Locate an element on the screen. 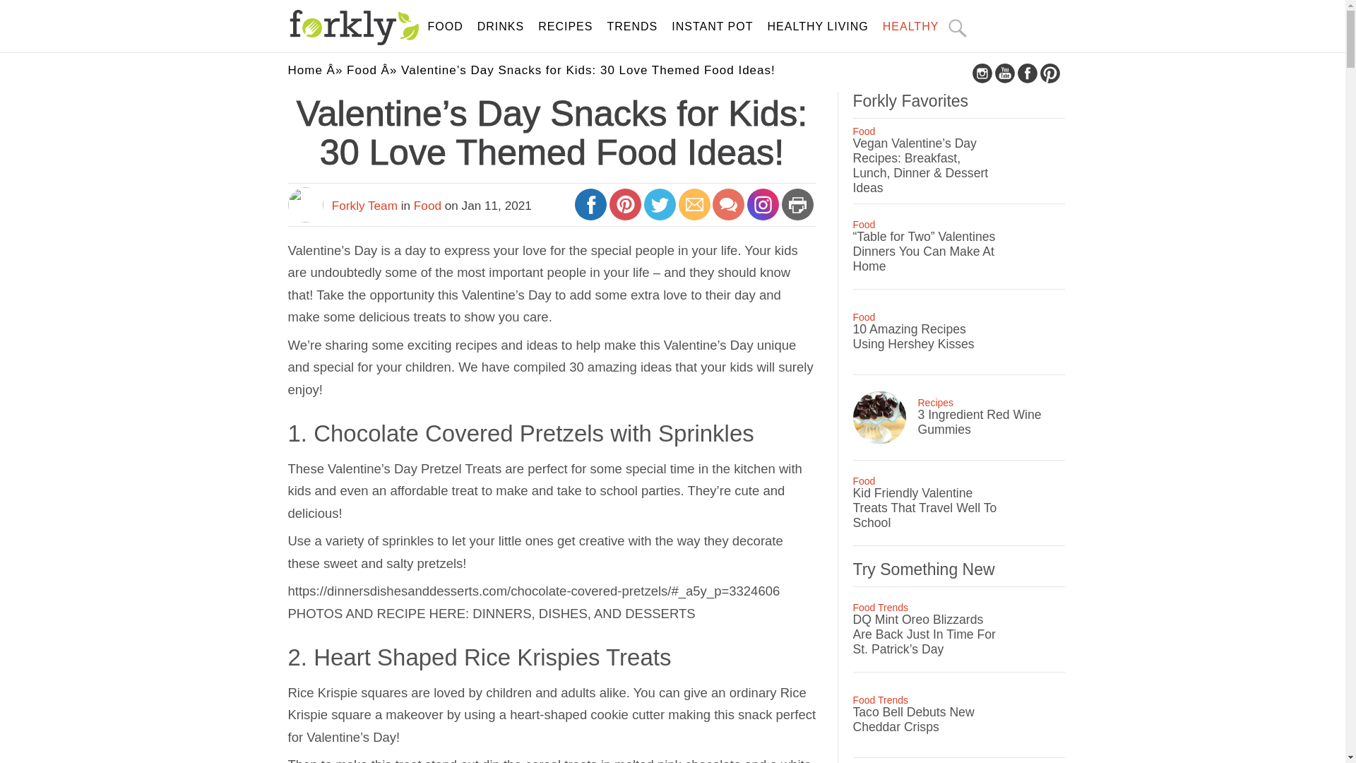 This screenshot has width=1356, height=763. HEALTHY LIVING is located at coordinates (818, 27).